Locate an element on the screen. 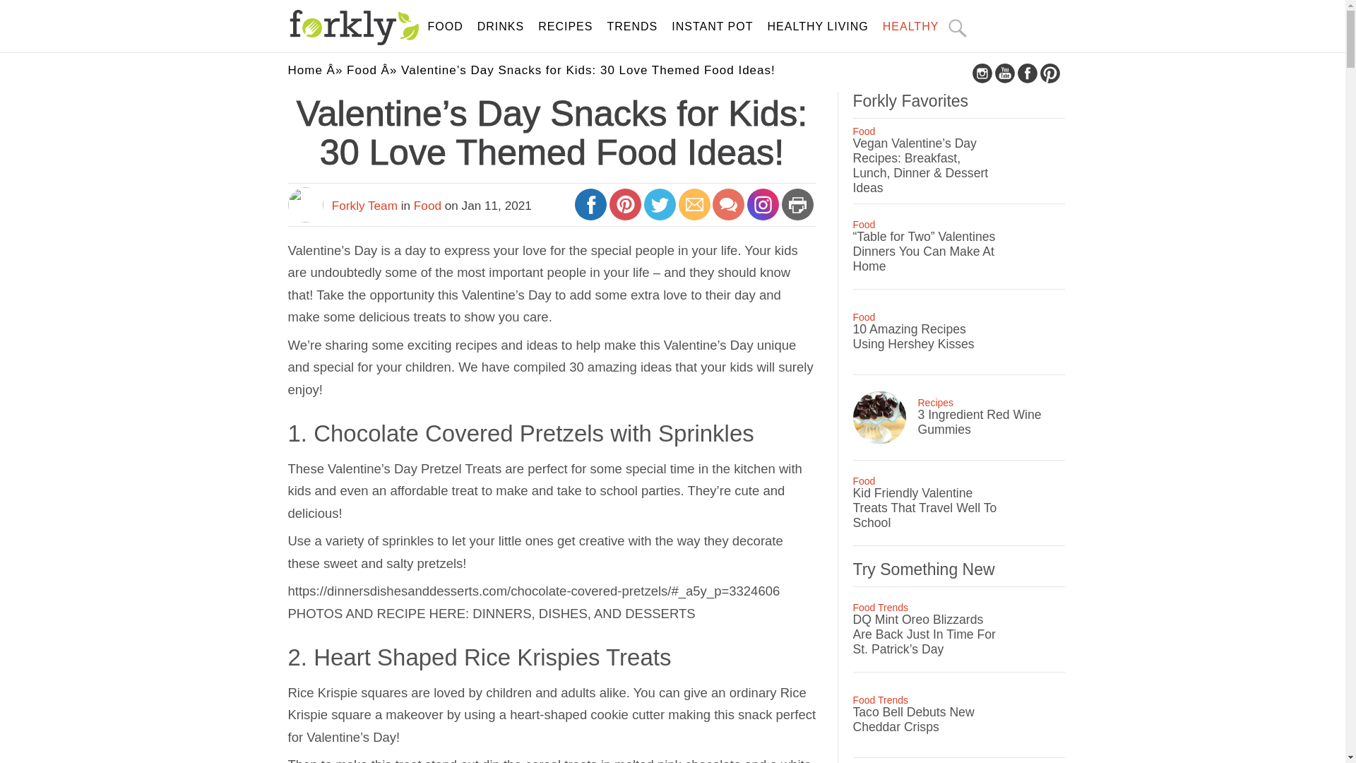 This screenshot has width=1356, height=763. HEALTHY LIVING is located at coordinates (818, 27).